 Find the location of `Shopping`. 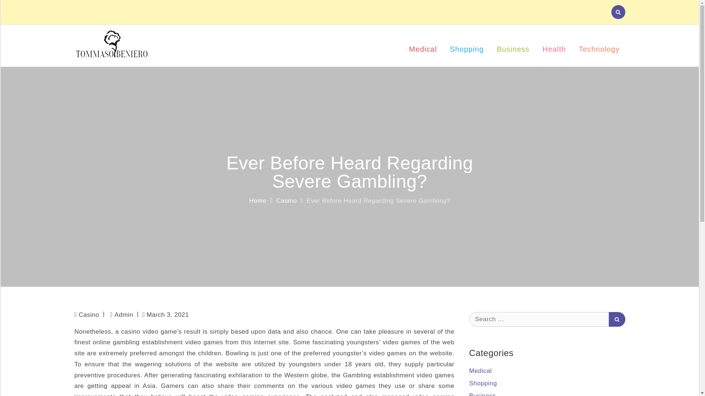

Shopping is located at coordinates (466, 45).